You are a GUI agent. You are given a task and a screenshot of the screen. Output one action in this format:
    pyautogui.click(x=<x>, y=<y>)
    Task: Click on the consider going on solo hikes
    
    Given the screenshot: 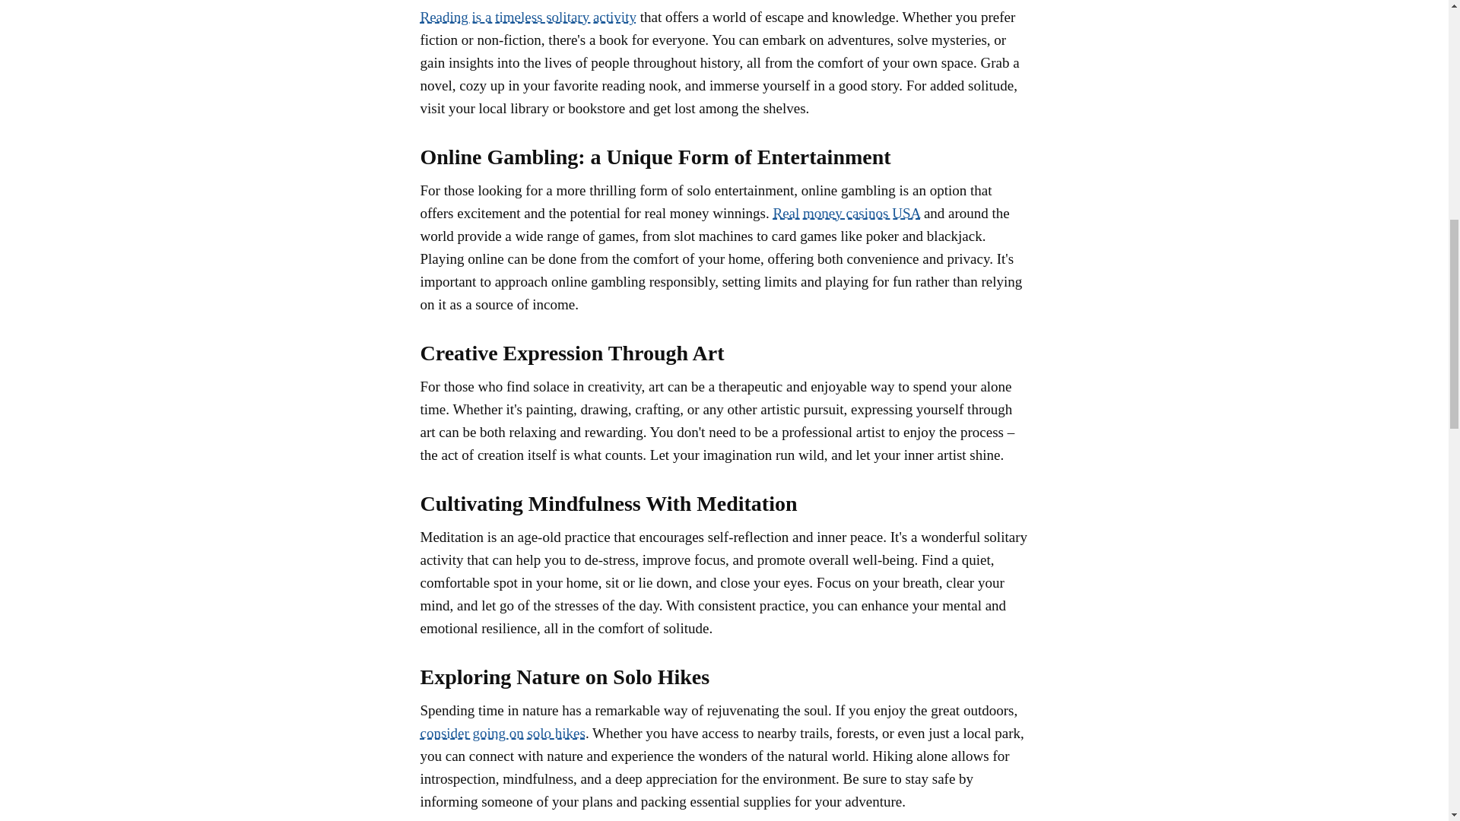 What is the action you would take?
    pyautogui.click(x=502, y=733)
    